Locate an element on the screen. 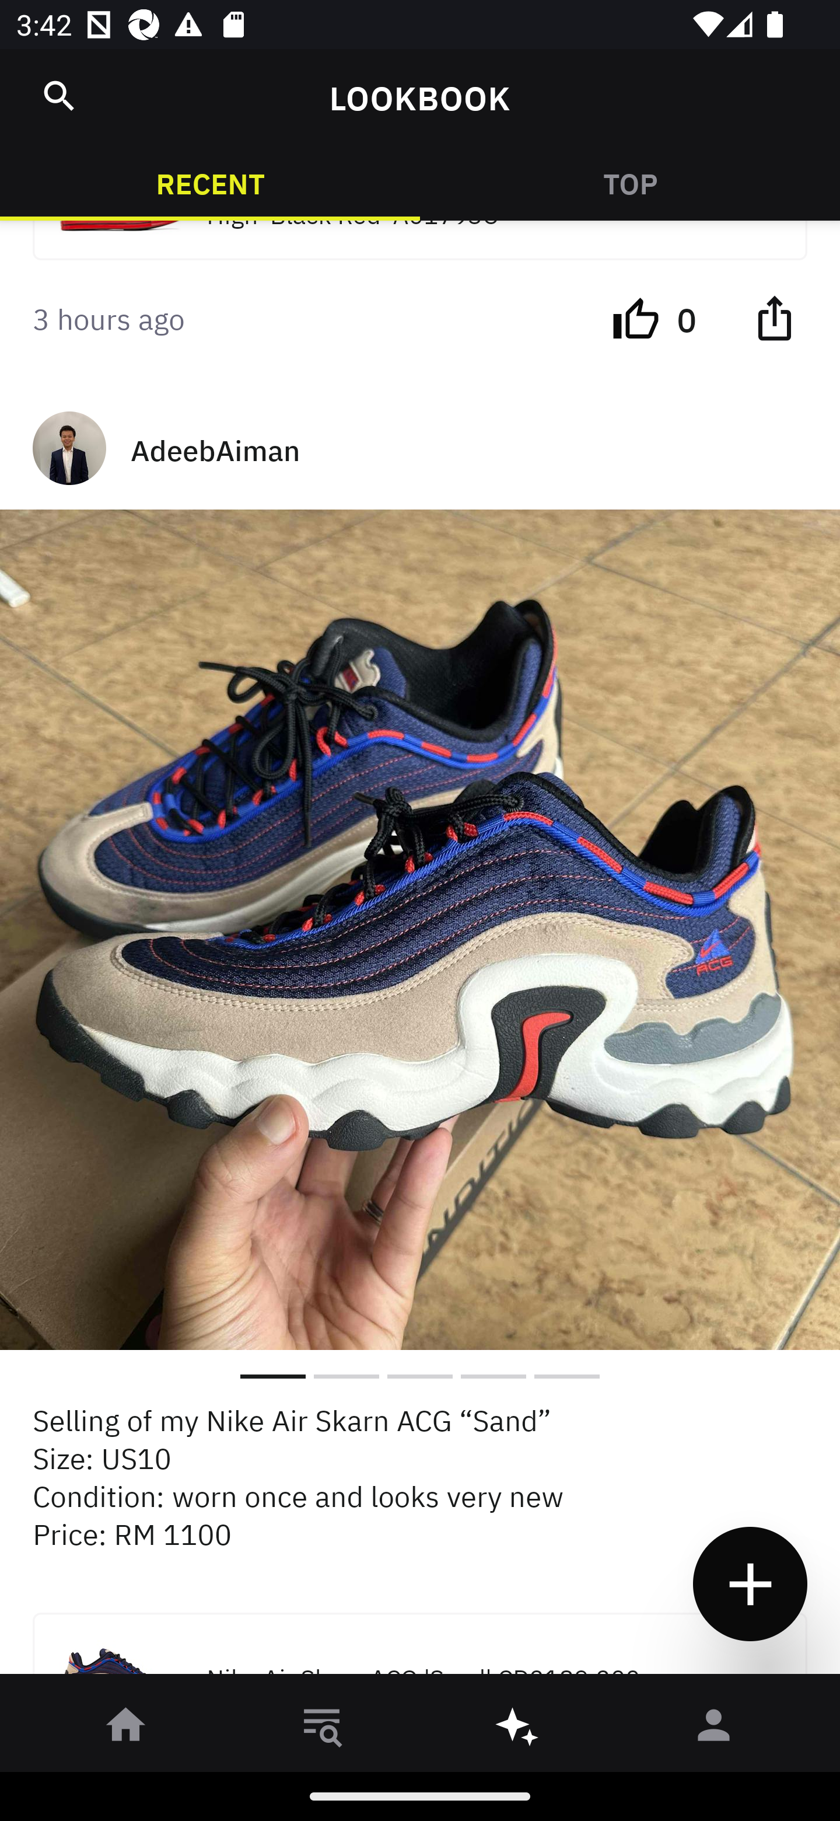 The image size is (840, 1821).  is located at coordinates (774, 316).